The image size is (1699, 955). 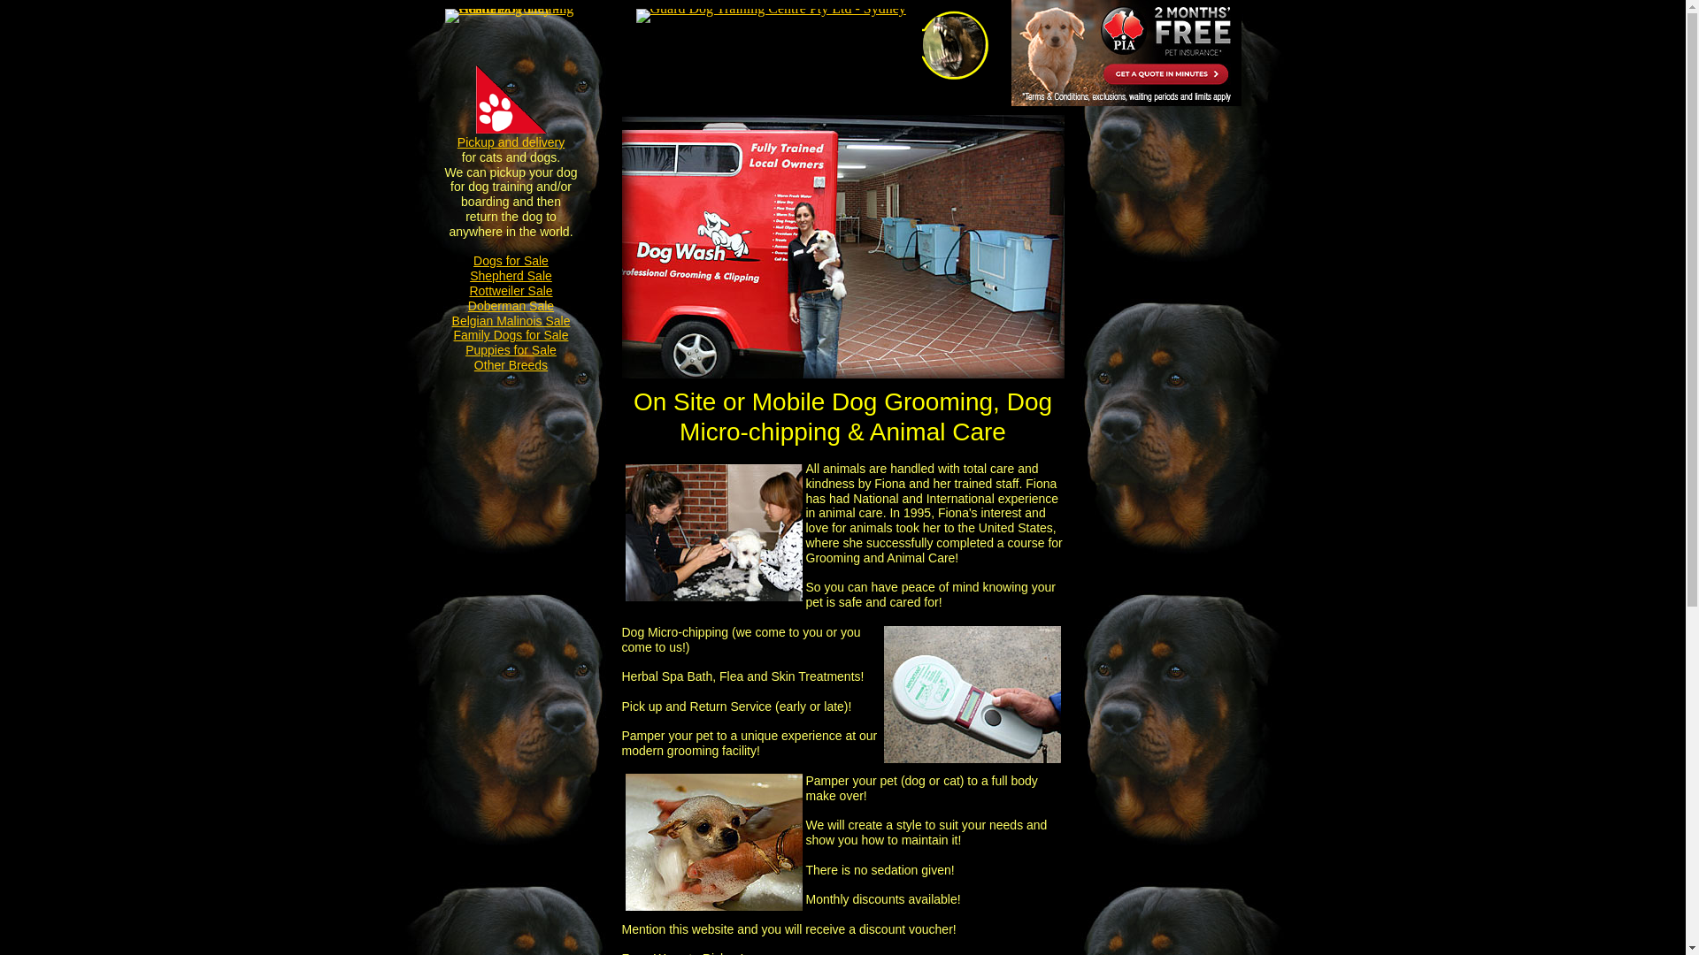 What do you see at coordinates (511, 276) in the screenshot?
I see `Shepherd Sale` at bounding box center [511, 276].